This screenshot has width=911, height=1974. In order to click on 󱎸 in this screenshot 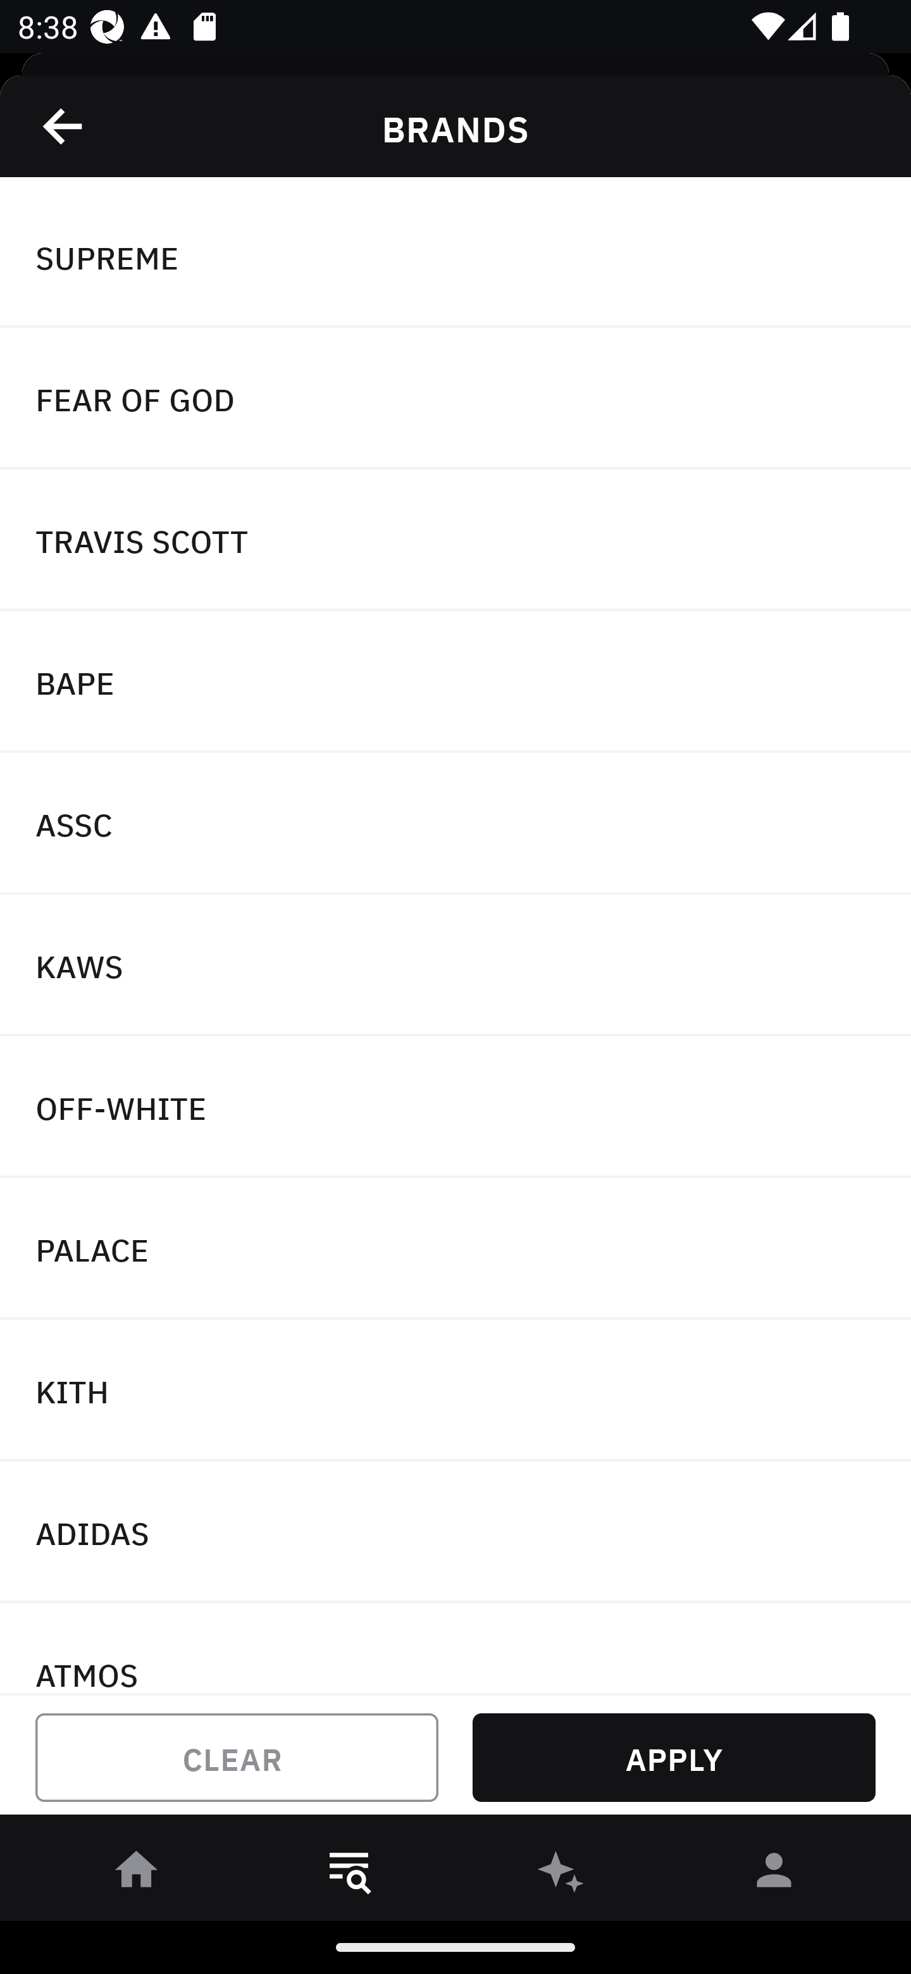, I will do `click(349, 1874)`.